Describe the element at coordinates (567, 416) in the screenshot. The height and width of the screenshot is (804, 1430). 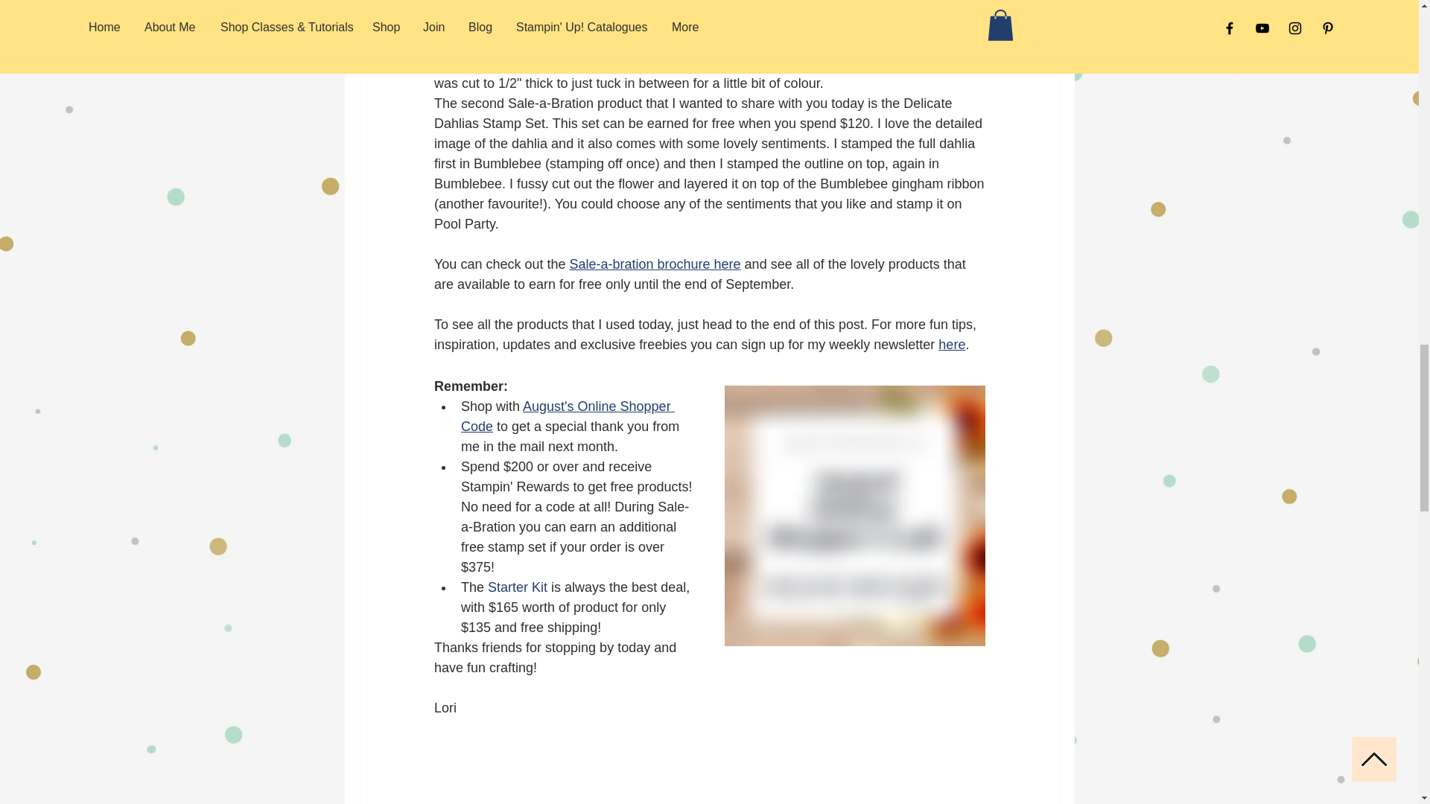
I see `August's Online Shopper Code` at that location.